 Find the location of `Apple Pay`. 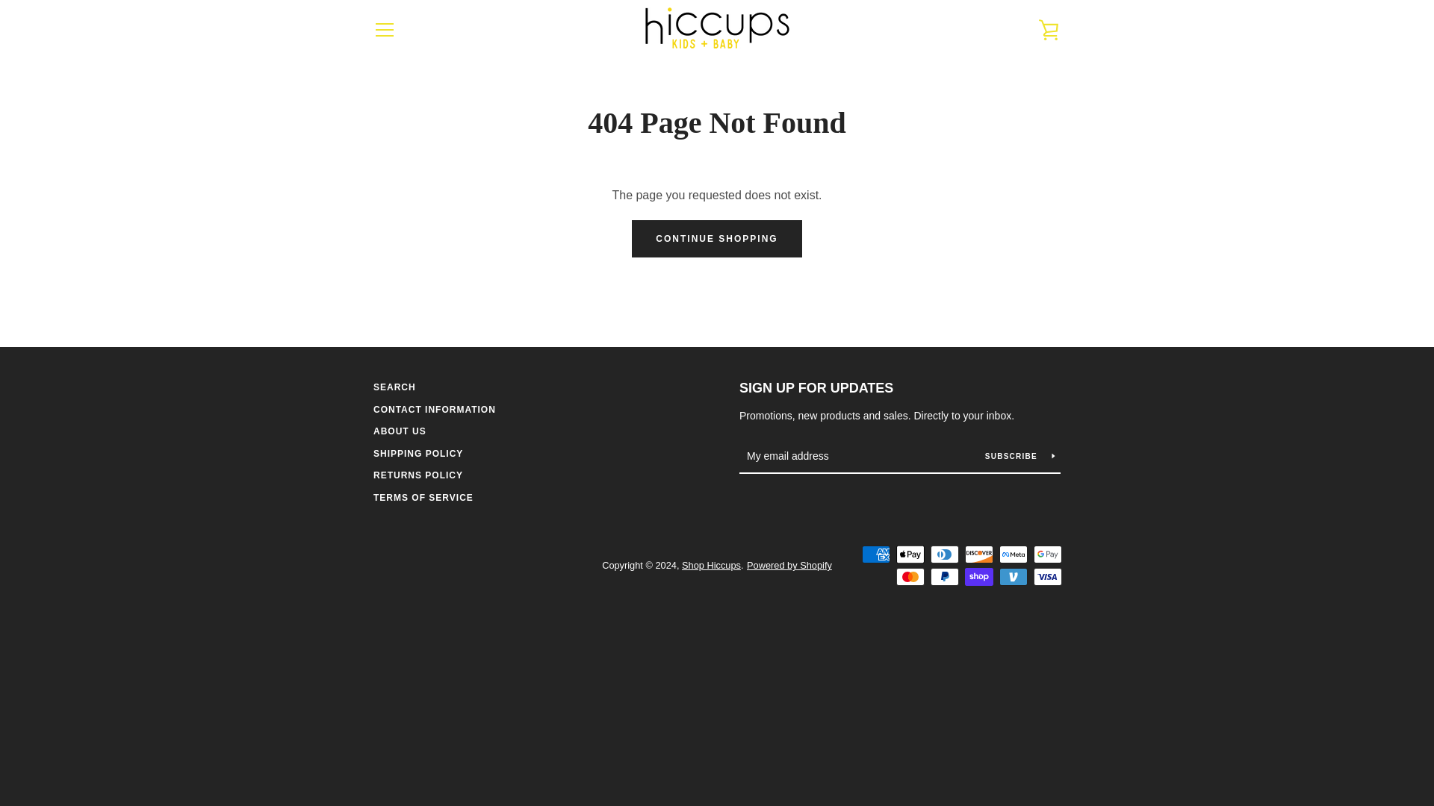

Apple Pay is located at coordinates (910, 554).